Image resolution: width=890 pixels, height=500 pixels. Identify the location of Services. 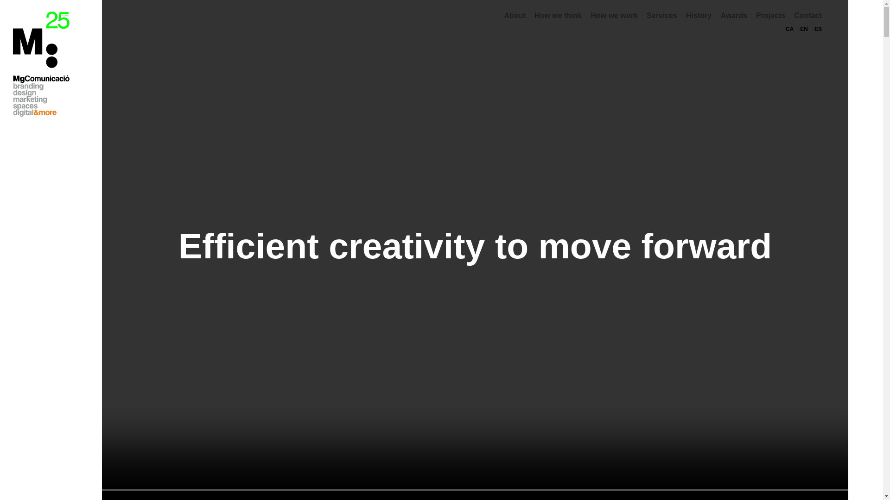
(662, 15).